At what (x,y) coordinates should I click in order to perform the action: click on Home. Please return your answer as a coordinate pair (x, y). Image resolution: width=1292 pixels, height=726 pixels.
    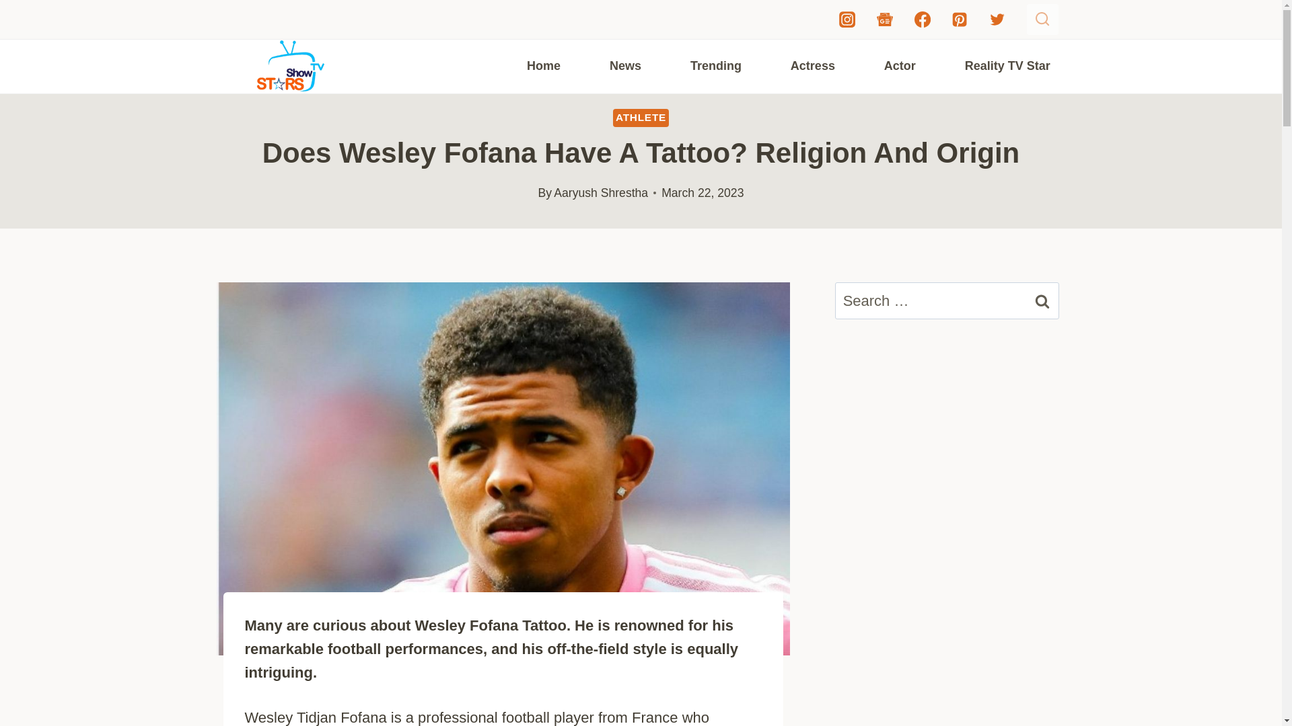
    Looking at the image, I should click on (542, 66).